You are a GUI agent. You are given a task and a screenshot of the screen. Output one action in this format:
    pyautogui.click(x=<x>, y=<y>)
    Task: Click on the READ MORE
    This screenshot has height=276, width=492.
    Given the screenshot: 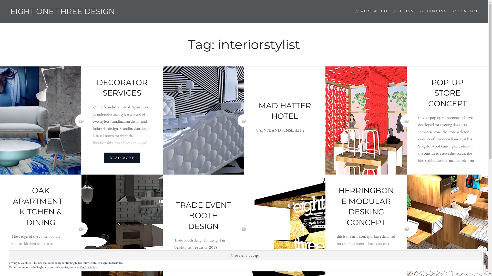 What is the action you would take?
    pyautogui.click(x=366, y=266)
    